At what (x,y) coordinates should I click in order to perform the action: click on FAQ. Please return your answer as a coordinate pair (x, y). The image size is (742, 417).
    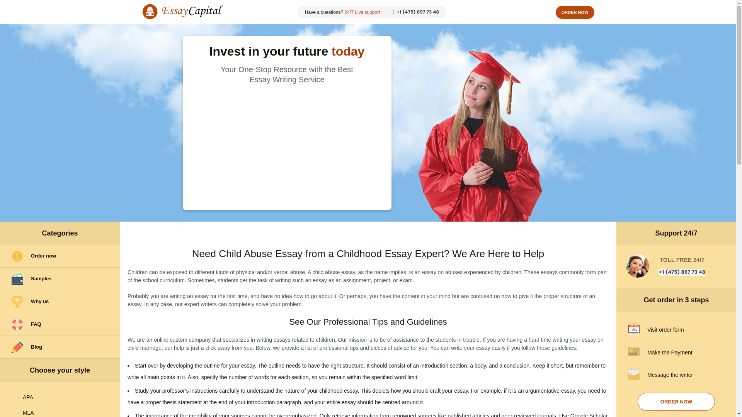
    Looking at the image, I should click on (60, 324).